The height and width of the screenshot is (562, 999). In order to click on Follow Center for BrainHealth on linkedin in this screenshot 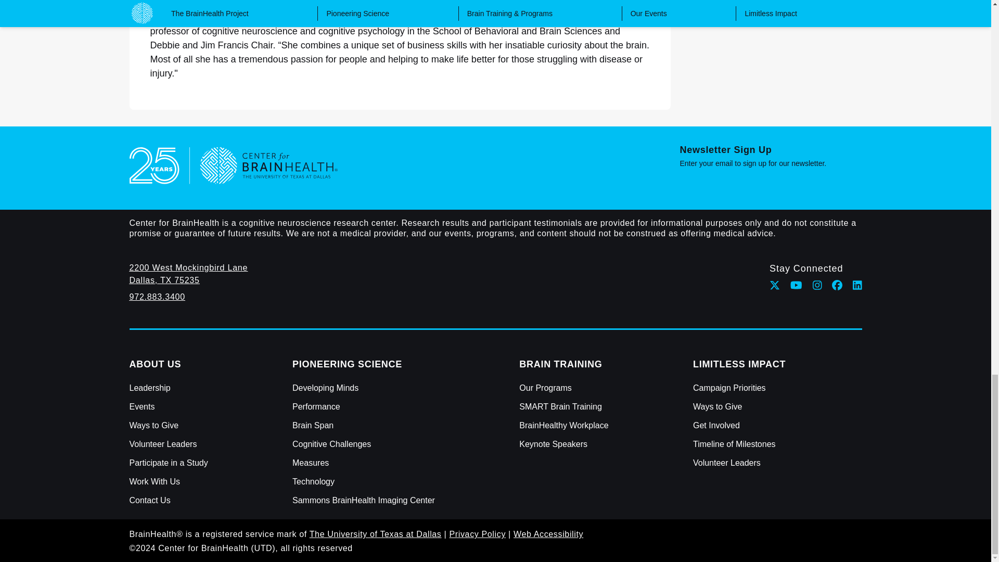, I will do `click(857, 285)`.